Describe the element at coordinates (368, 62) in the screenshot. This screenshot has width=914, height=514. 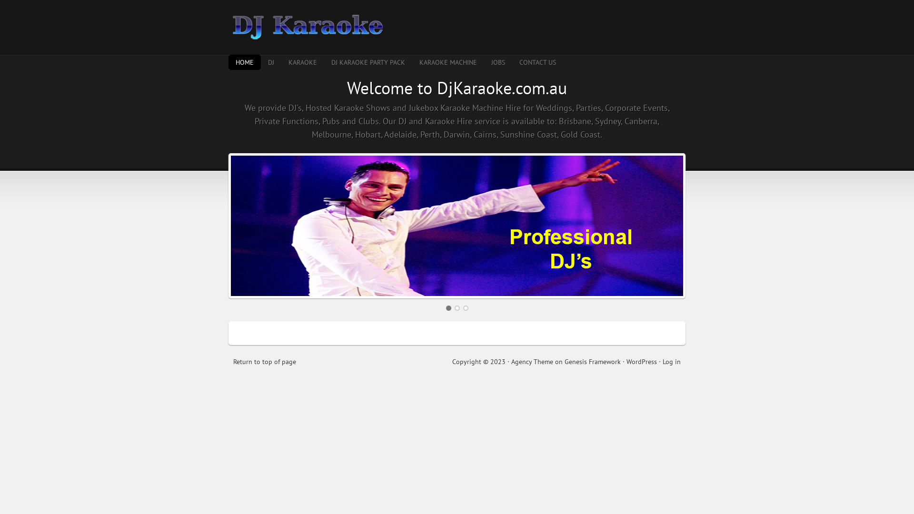
I see `DJ KARAOKE PARTY PACK` at that location.